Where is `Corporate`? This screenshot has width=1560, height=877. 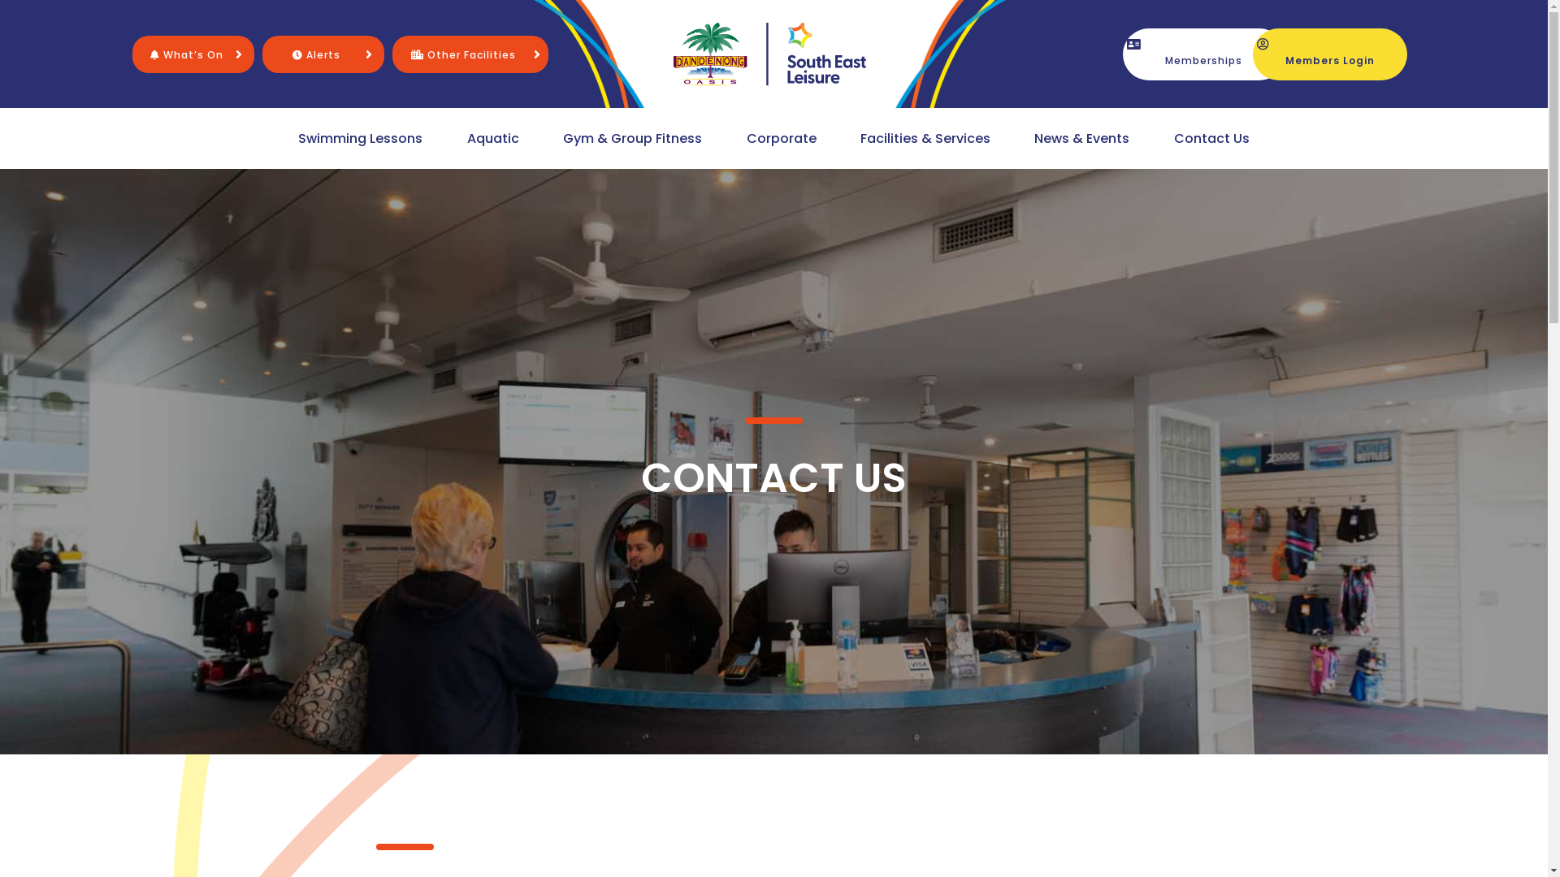 Corporate is located at coordinates (782, 138).